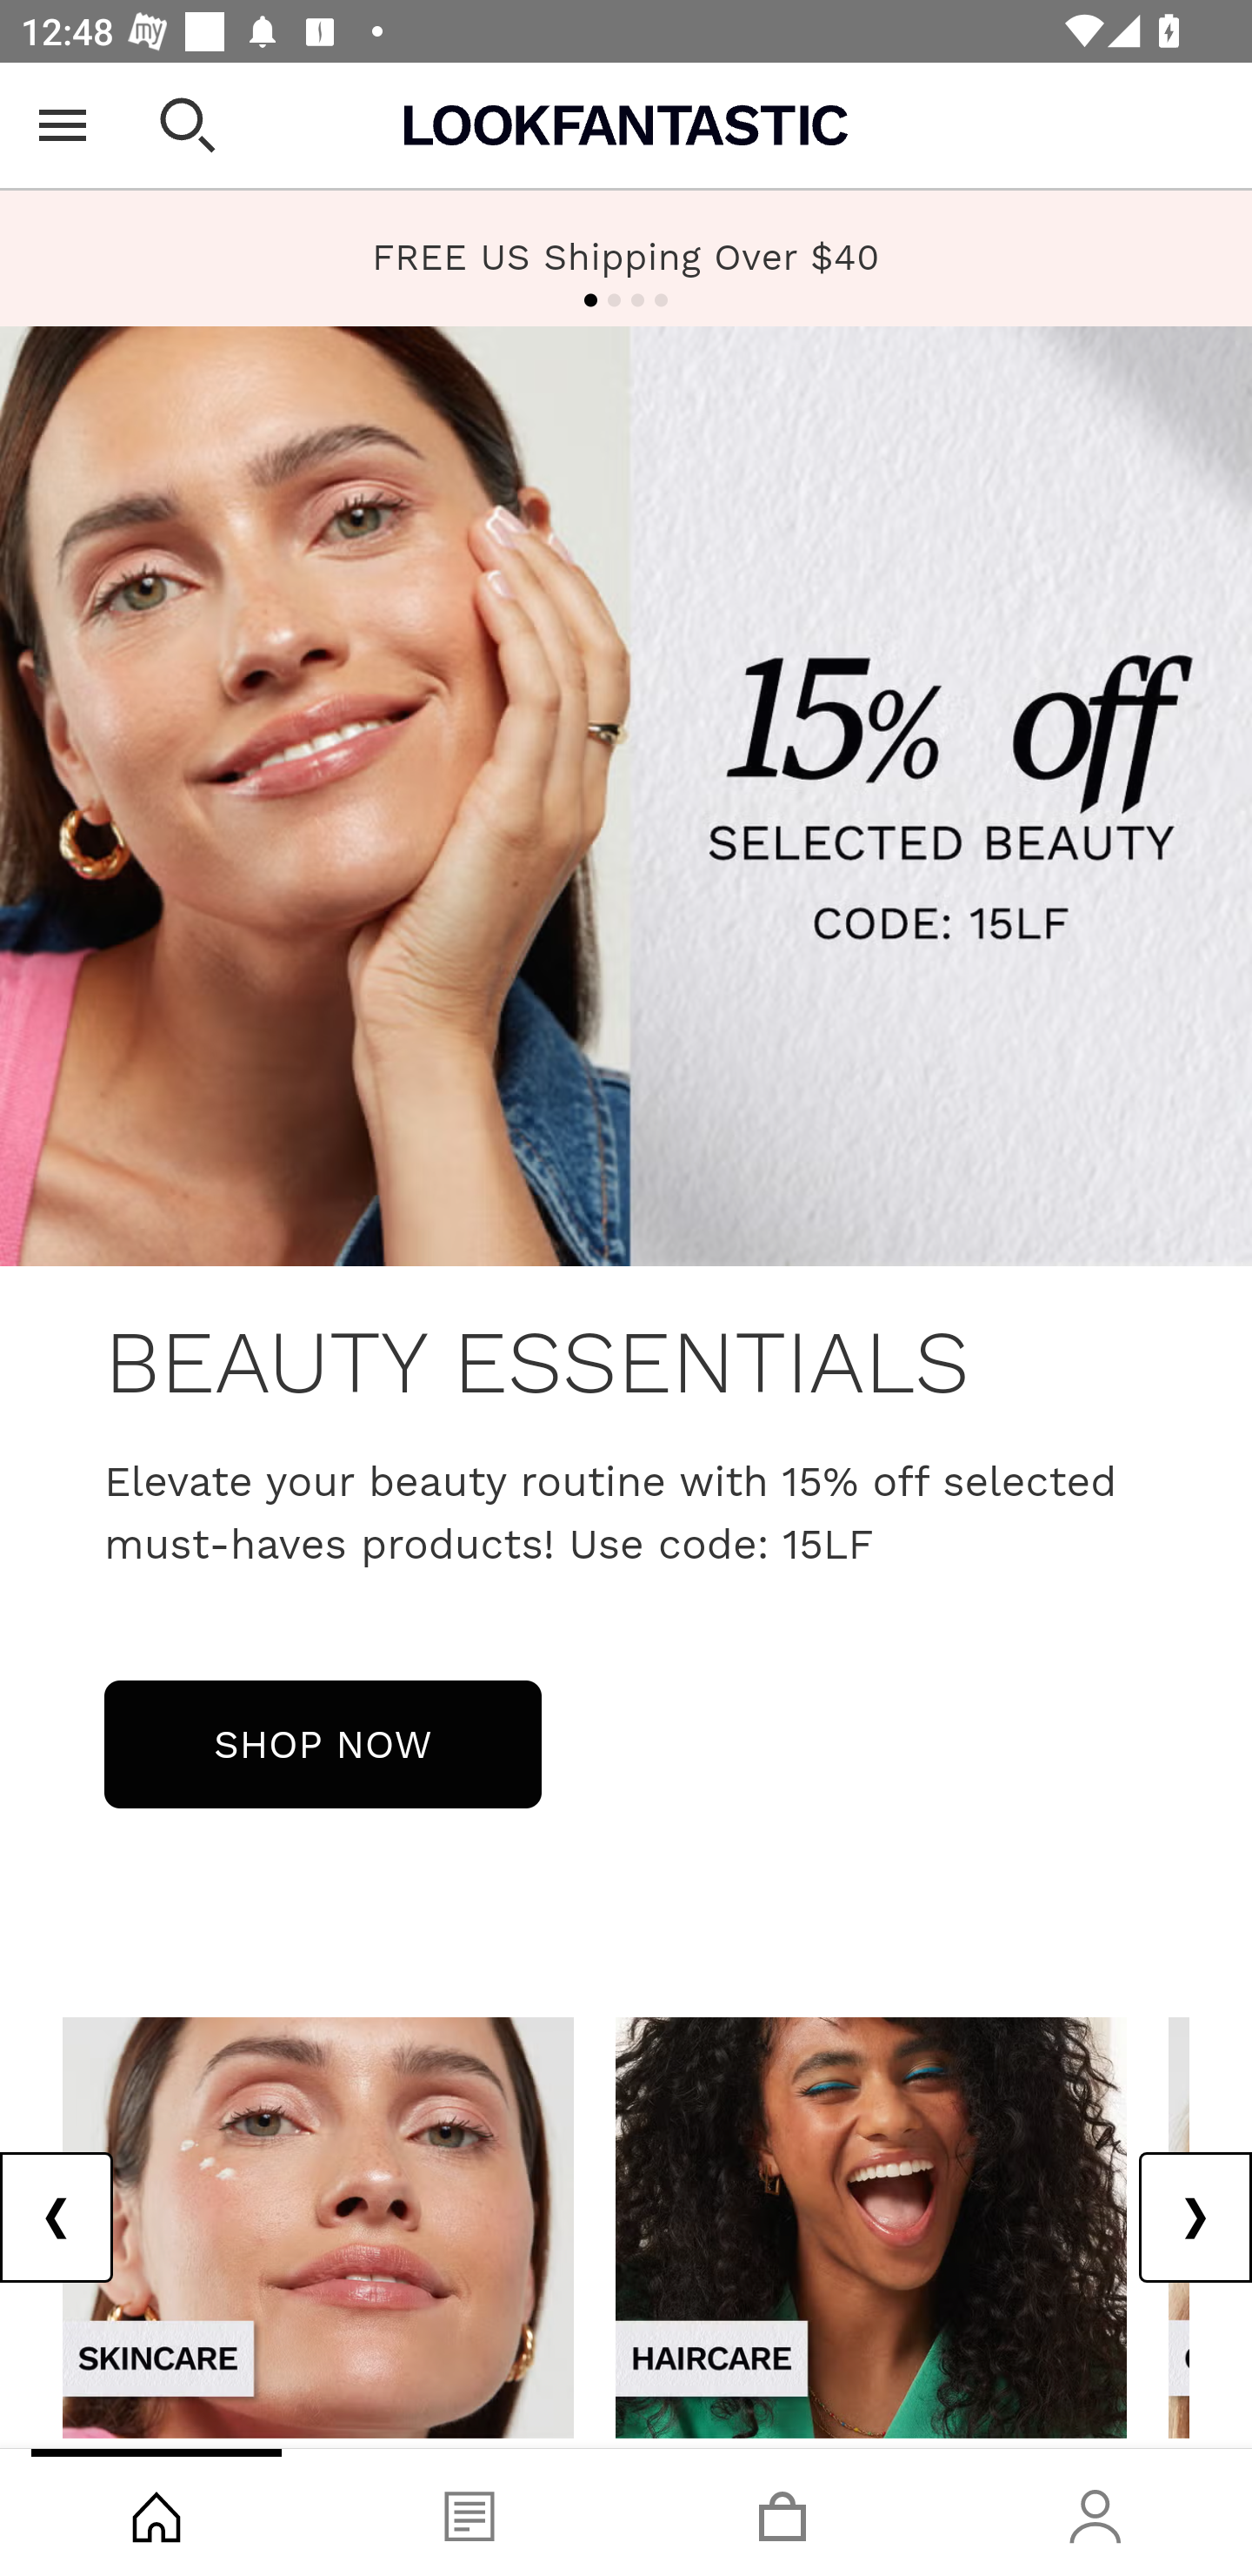 The width and height of the screenshot is (1252, 2576). Describe the element at coordinates (323, 1743) in the screenshot. I see `SHOP NOW` at that location.